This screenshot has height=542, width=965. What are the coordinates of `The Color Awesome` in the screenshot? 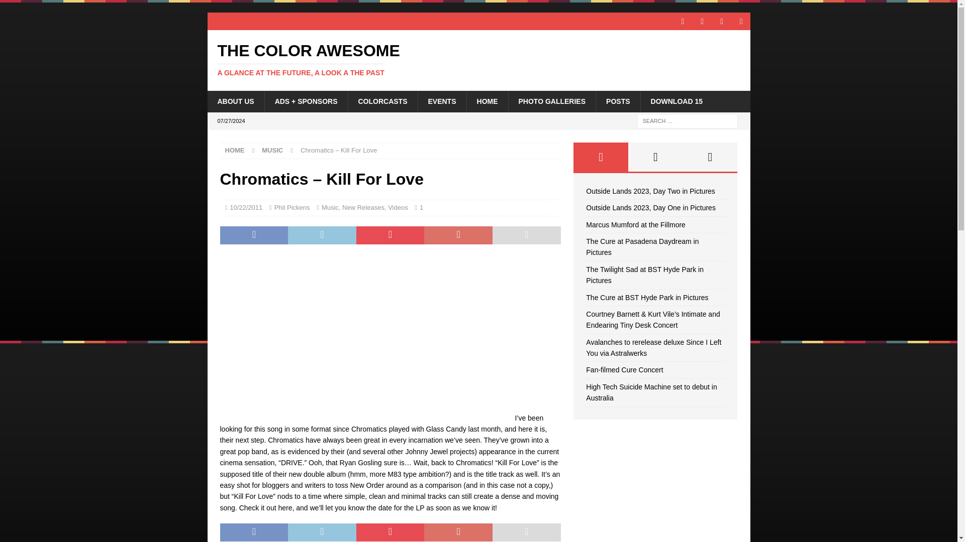 It's located at (478, 60).